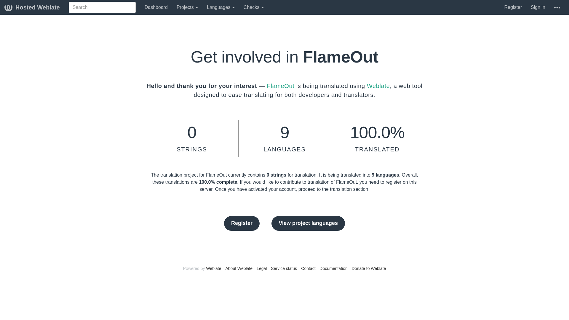 The height and width of the screenshot is (320, 569). What do you see at coordinates (32, 7) in the screenshot?
I see `Hosted Weblate` at bounding box center [32, 7].